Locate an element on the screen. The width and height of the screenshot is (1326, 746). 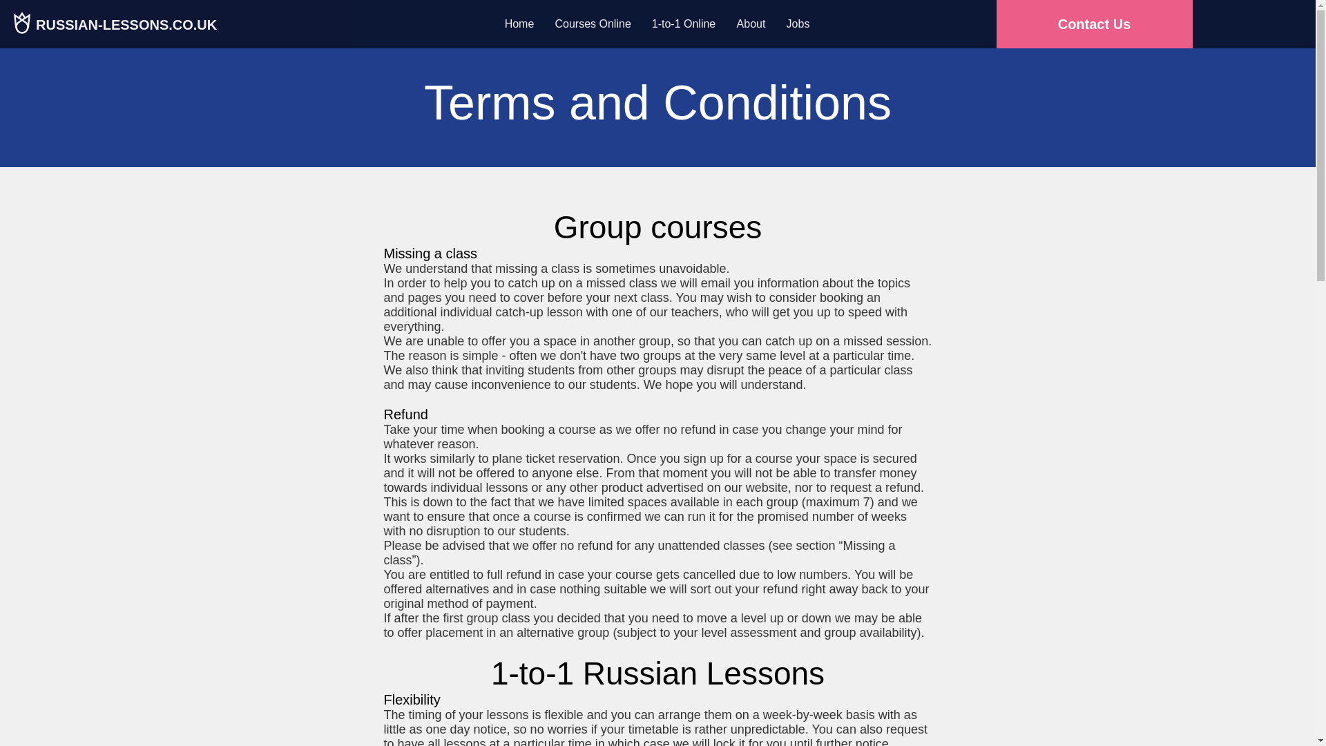
About is located at coordinates (751, 23).